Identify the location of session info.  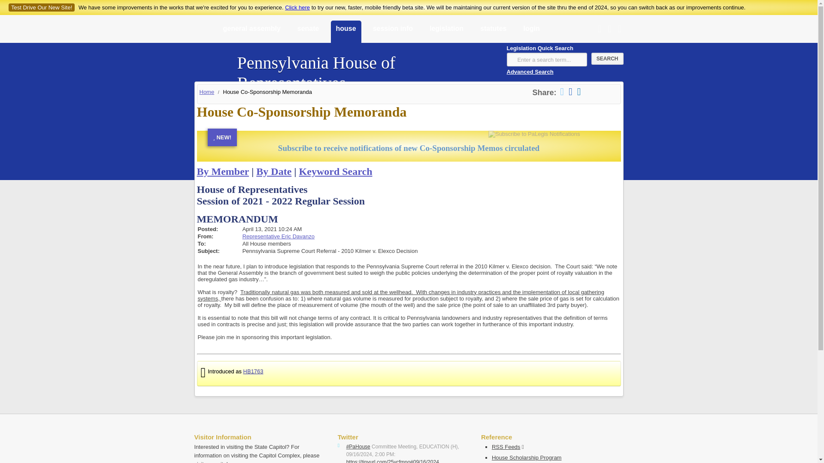
(392, 32).